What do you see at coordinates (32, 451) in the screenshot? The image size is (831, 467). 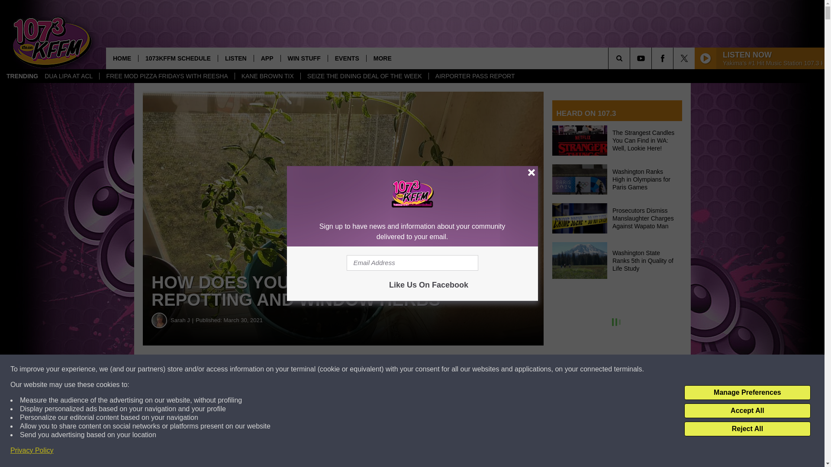 I see `Privacy Policy` at bounding box center [32, 451].